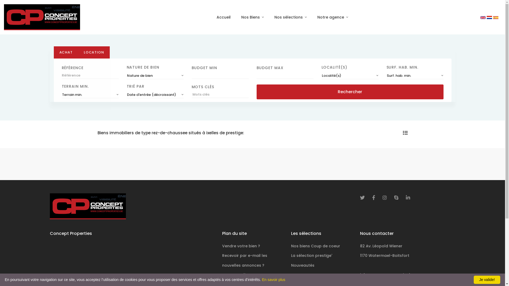 This screenshot has height=286, width=509. Describe the element at coordinates (415, 76) in the screenshot. I see `Surf. hab. min.` at that location.